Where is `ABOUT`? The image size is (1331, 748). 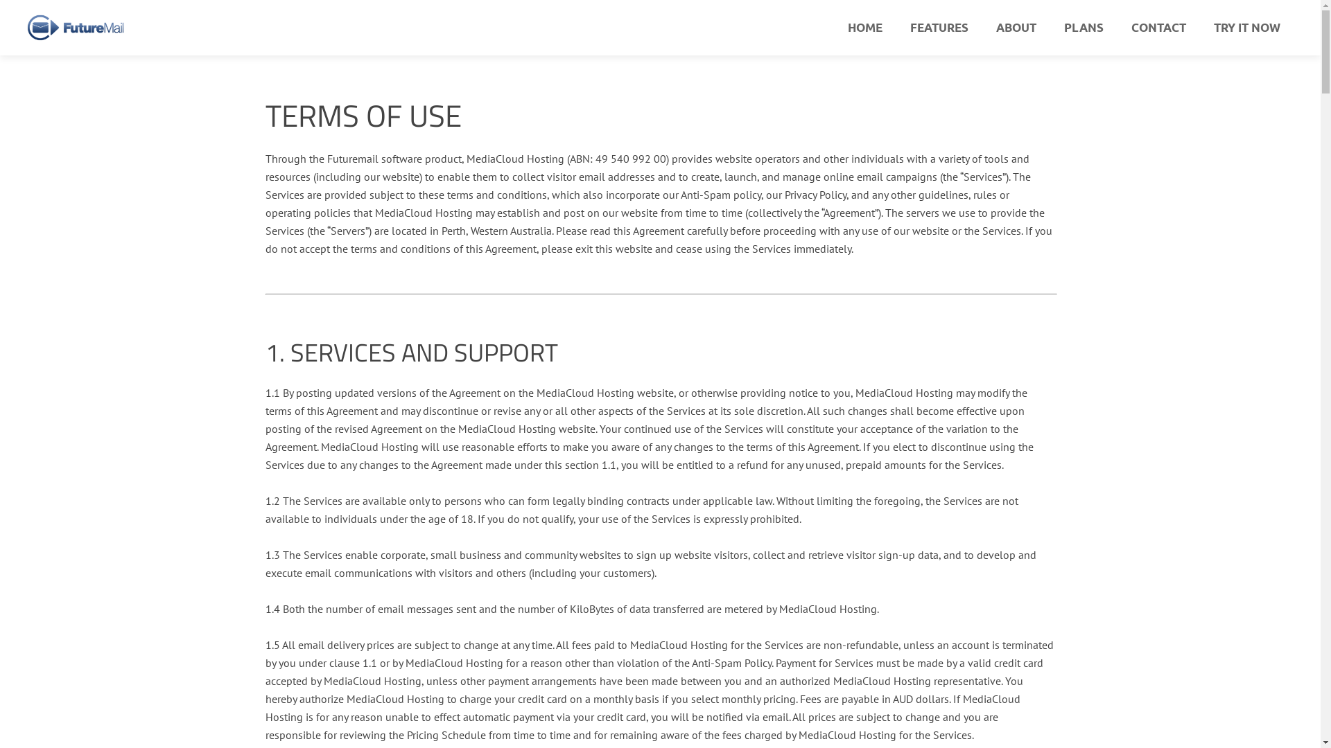 ABOUT is located at coordinates (1016, 28).